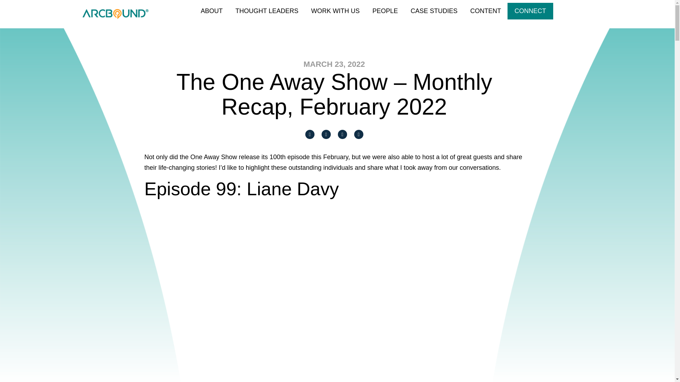  Describe the element at coordinates (335, 11) in the screenshot. I see `WORK WITH US` at that location.